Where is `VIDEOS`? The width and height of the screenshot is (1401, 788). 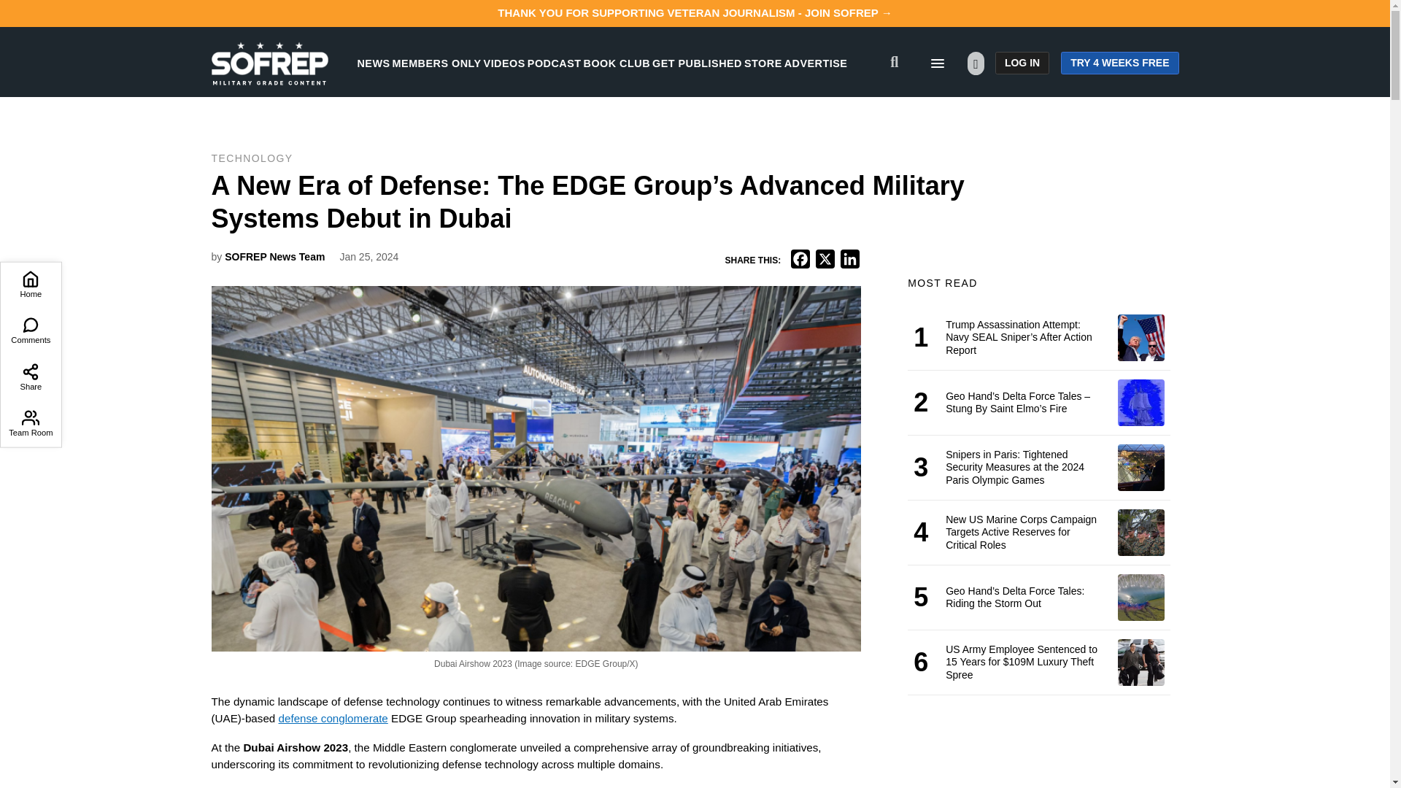
VIDEOS is located at coordinates (504, 63).